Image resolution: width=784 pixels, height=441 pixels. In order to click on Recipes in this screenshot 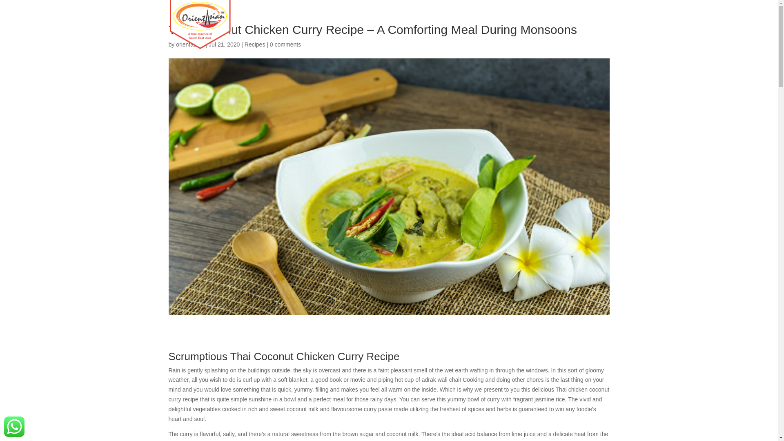, I will do `click(497, 23)`.